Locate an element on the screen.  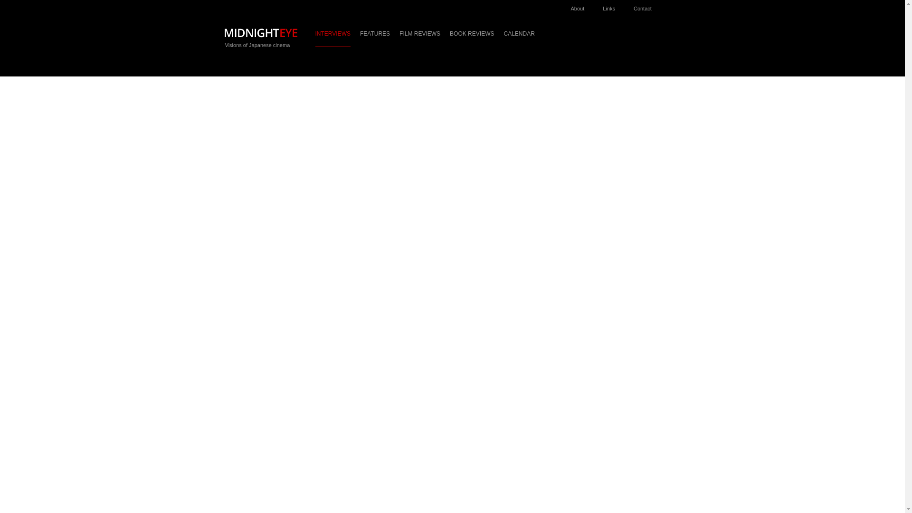
BOOK REVIEWS is located at coordinates (472, 38).